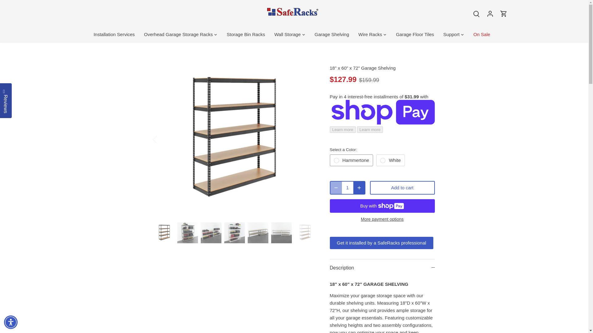 The width and height of the screenshot is (593, 333). Describe the element at coordinates (179, 35) in the screenshot. I see `Overhead Garage Storage Racks` at that location.